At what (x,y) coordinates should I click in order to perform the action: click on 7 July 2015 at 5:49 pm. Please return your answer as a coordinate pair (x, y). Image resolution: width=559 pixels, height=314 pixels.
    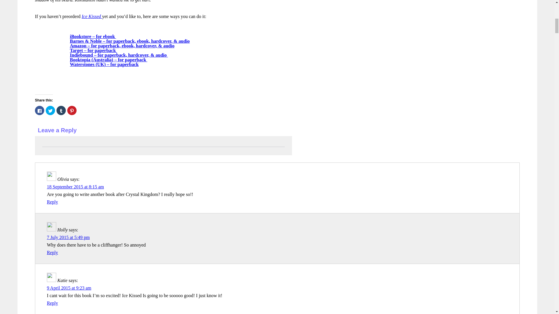
    Looking at the image, I should click on (68, 237).